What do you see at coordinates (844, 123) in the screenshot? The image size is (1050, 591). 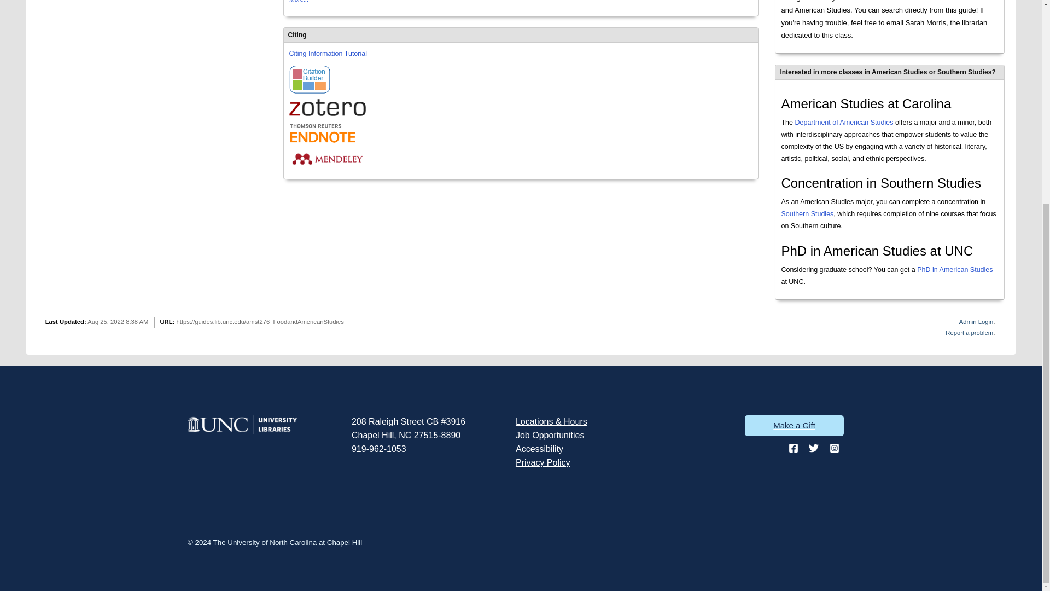 I see `Department of American Studies` at bounding box center [844, 123].